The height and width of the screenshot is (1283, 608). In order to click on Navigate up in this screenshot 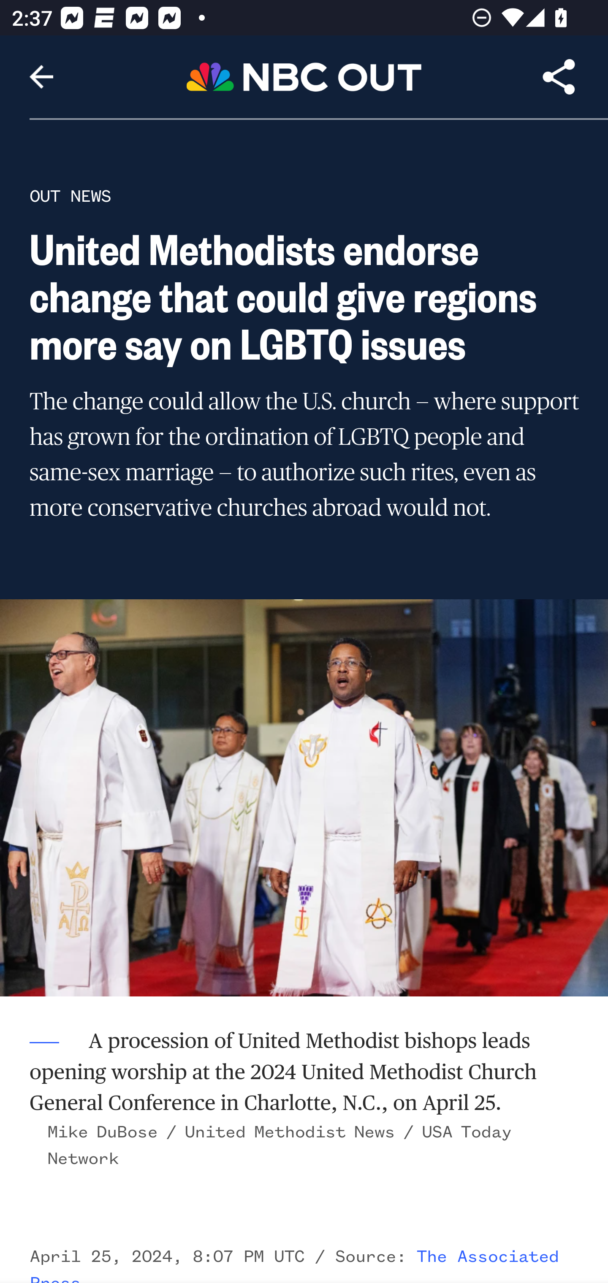, I will do `click(41, 77)`.